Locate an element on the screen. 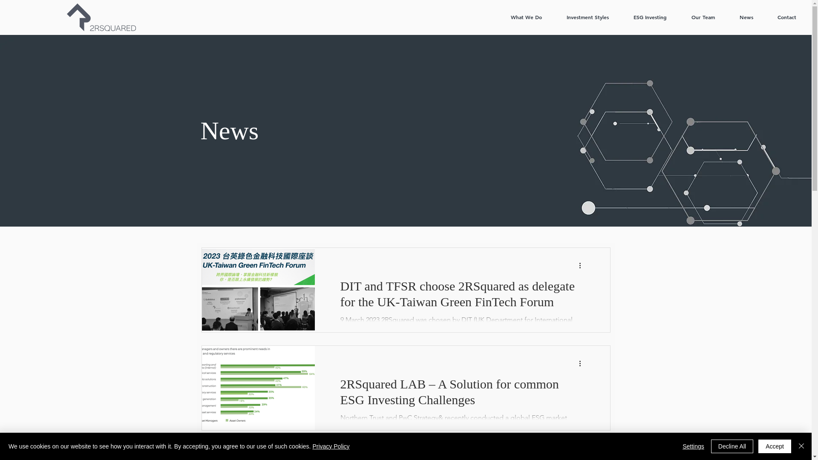 The image size is (818, 460). ESG Investing is located at coordinates (650, 17).